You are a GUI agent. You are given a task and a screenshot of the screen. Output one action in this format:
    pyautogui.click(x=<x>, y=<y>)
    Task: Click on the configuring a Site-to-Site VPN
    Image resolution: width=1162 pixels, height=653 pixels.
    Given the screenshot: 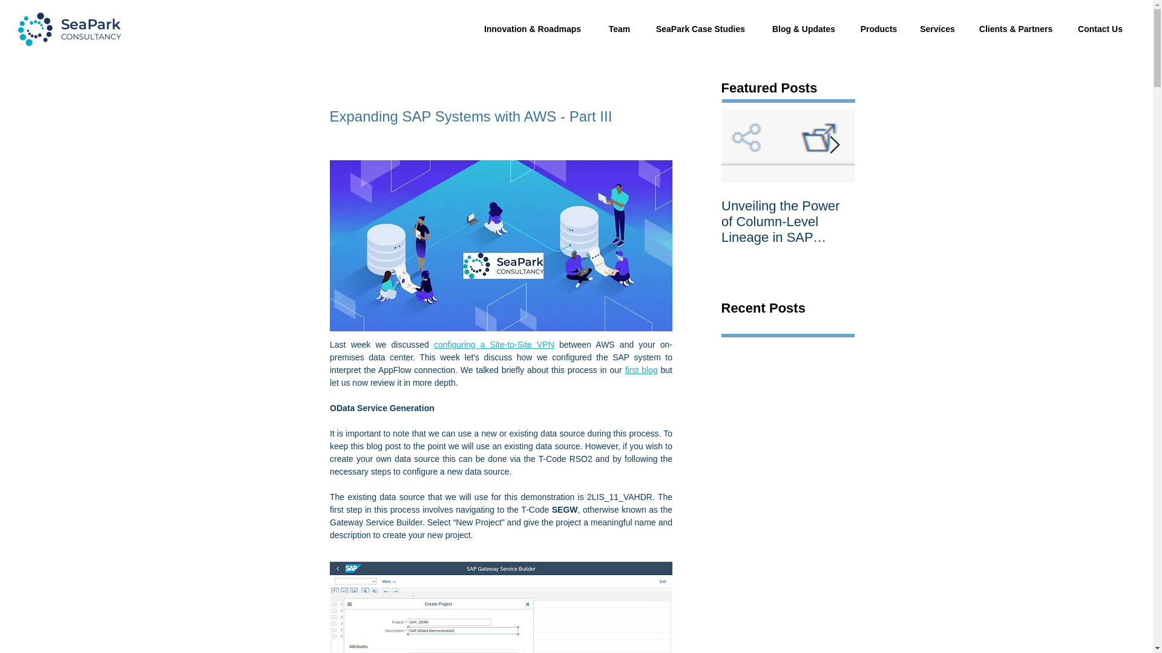 What is the action you would take?
    pyautogui.click(x=494, y=344)
    